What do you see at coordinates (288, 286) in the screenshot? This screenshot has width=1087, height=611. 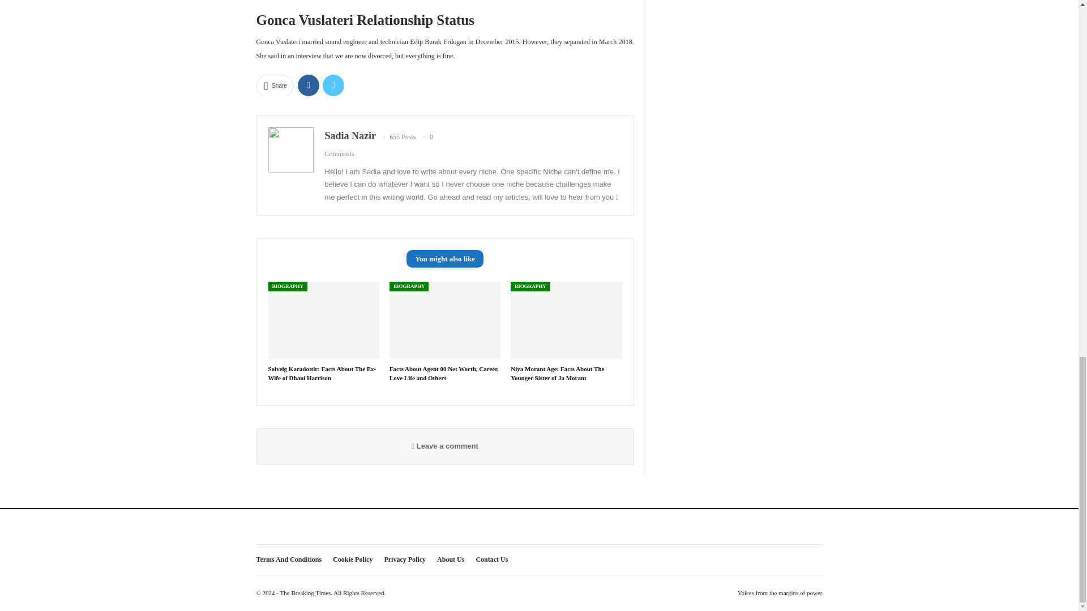 I see `BIOGRAPHY` at bounding box center [288, 286].